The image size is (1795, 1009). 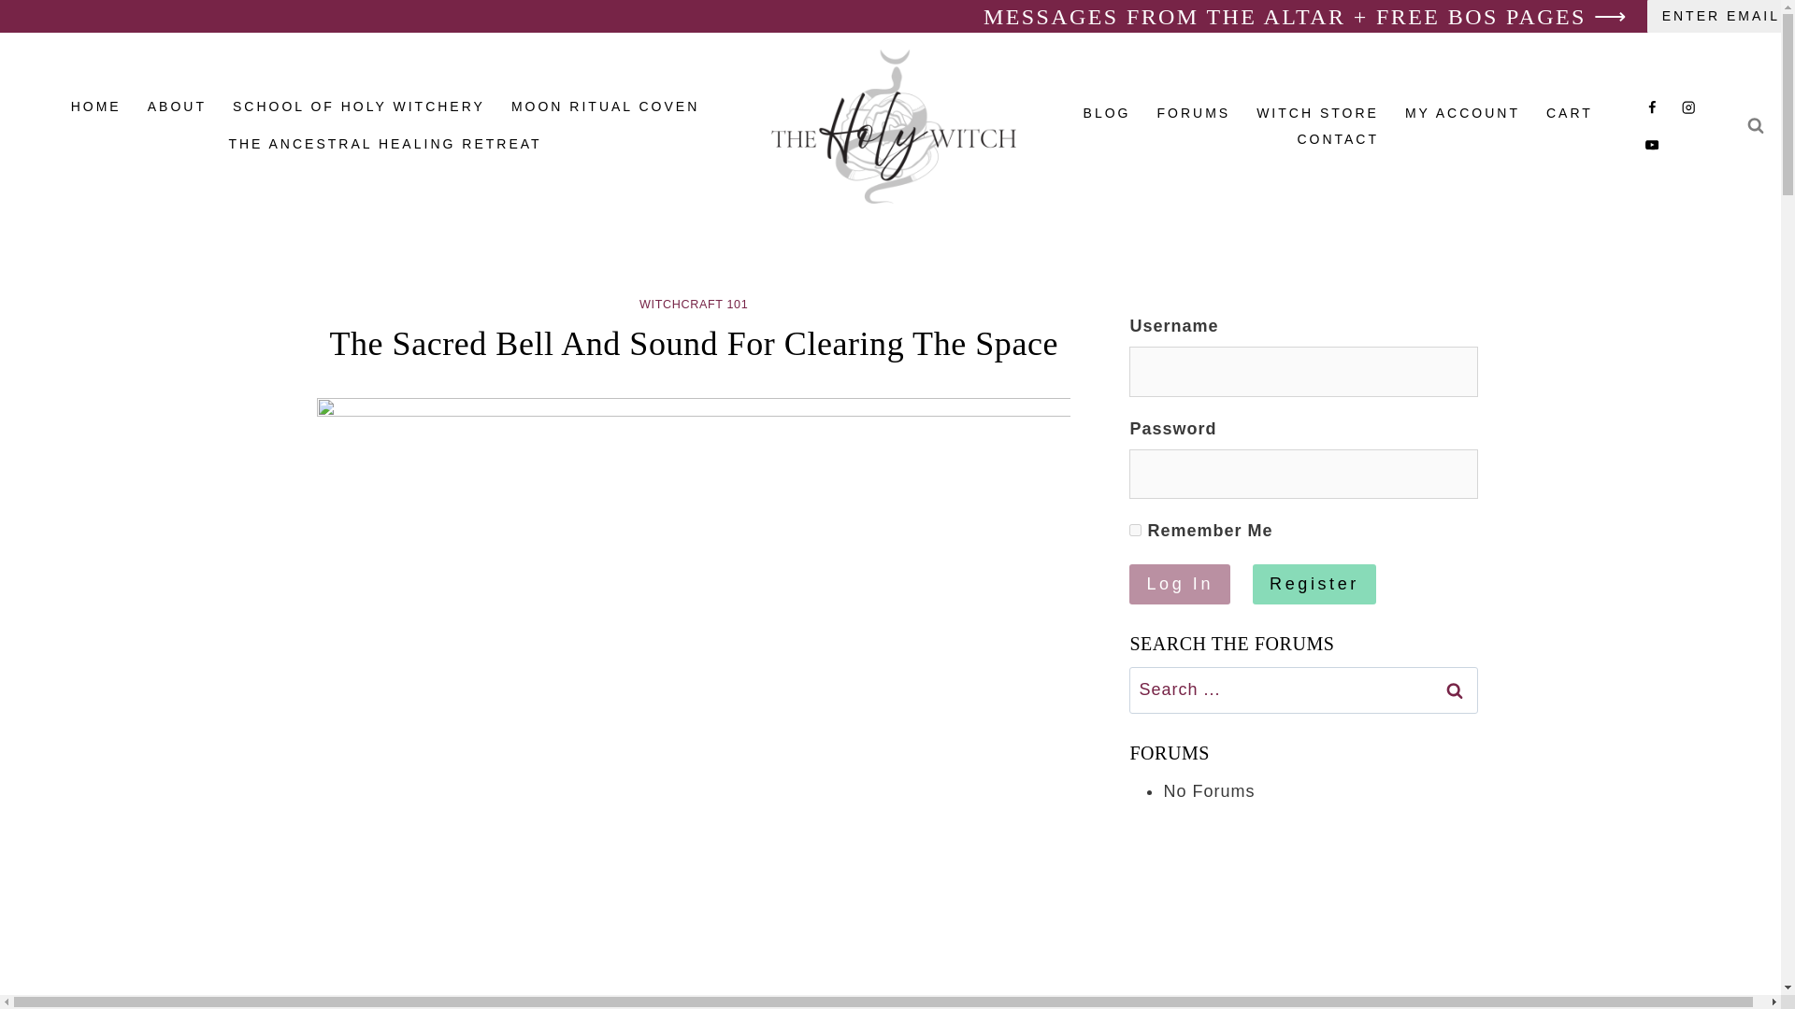 I want to click on forever, so click(x=1135, y=529).